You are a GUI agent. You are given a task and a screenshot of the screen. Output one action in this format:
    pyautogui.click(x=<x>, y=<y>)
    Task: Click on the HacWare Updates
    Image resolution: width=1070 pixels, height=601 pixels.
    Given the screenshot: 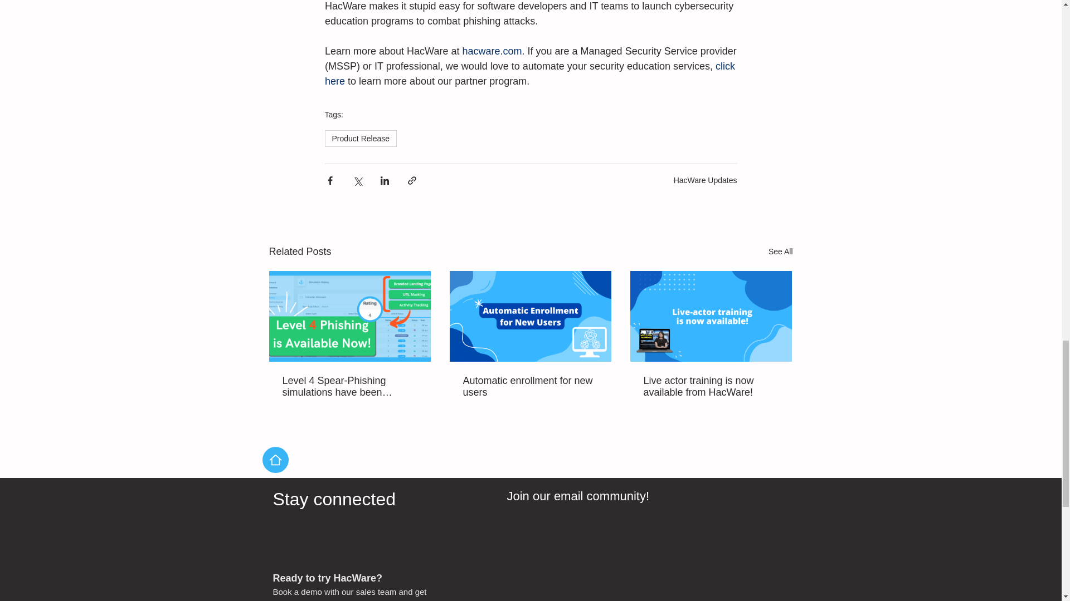 What is the action you would take?
    pyautogui.click(x=706, y=180)
    